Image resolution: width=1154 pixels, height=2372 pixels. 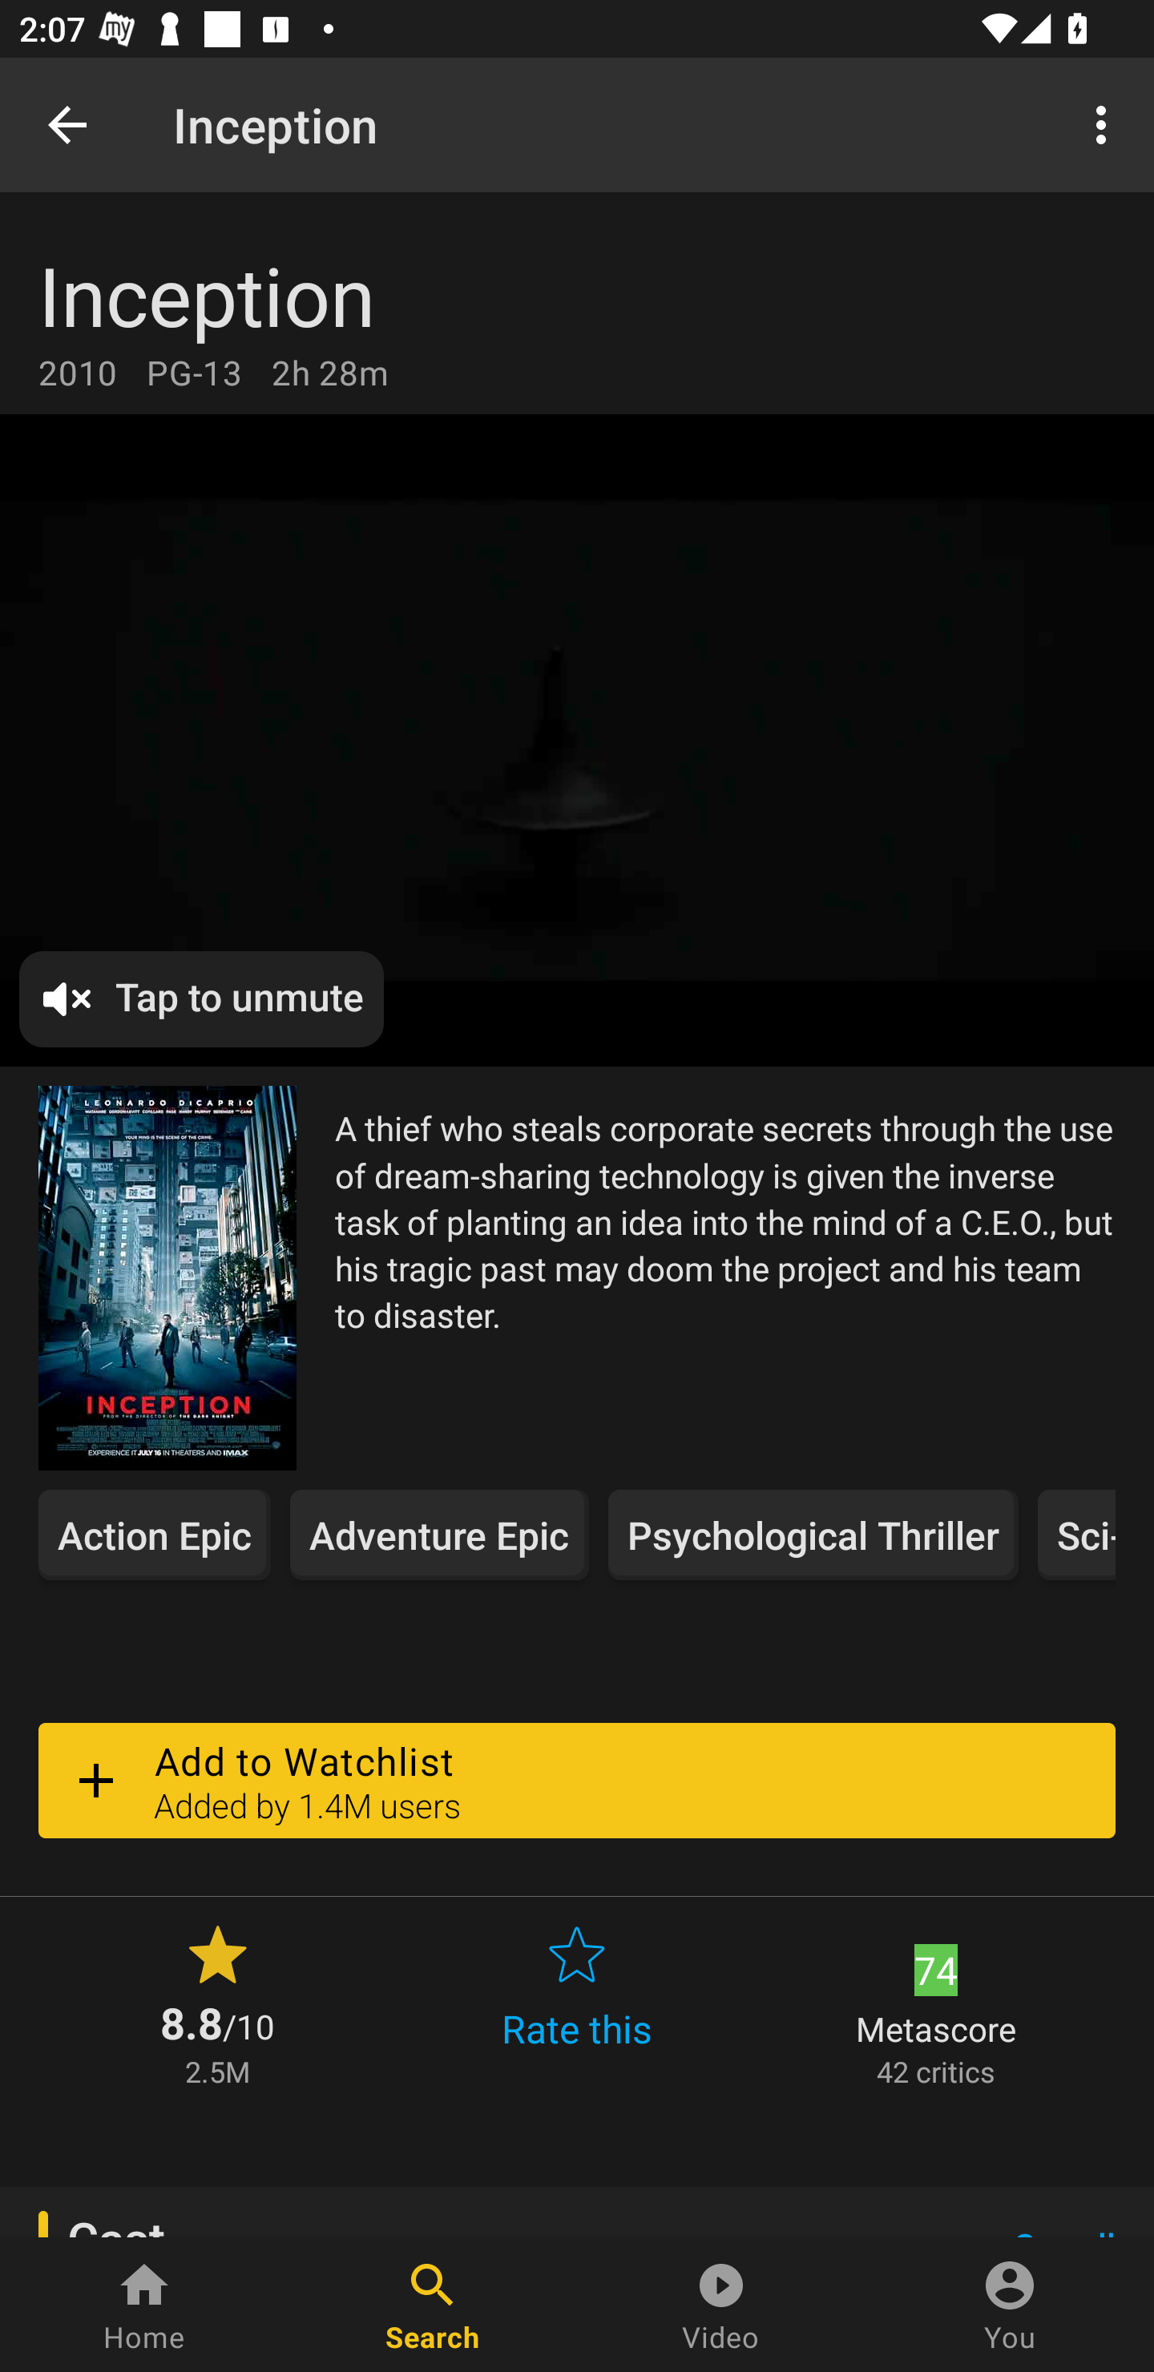 I want to click on Video, so click(x=721, y=2305).